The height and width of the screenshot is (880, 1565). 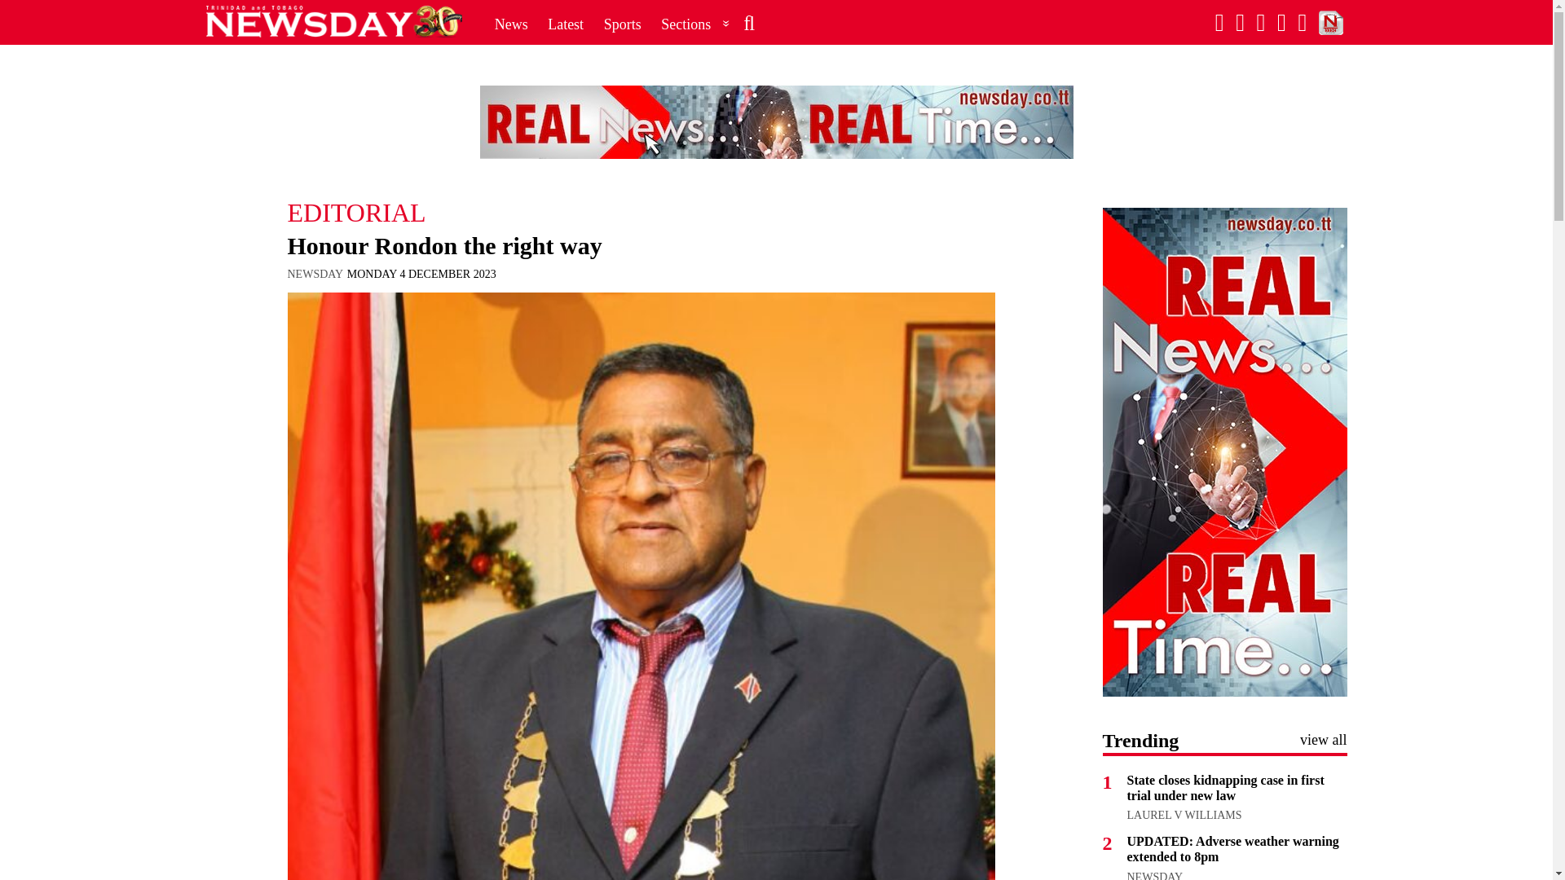 I want to click on State closes kidnapping case in first trial under new law, so click(x=1225, y=787).